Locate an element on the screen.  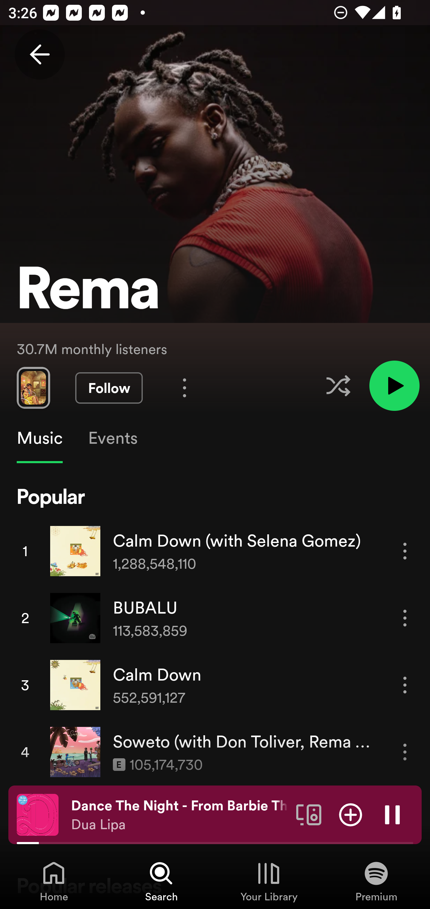
Play artist is located at coordinates (394, 385).